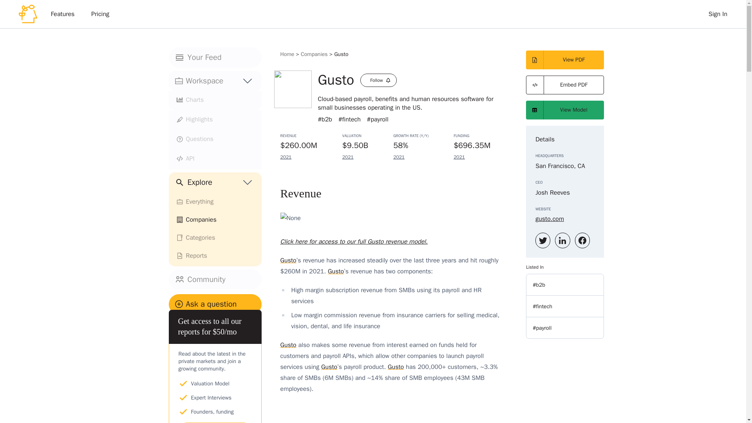 The height and width of the screenshot is (423, 752). I want to click on Sign In, so click(718, 14).